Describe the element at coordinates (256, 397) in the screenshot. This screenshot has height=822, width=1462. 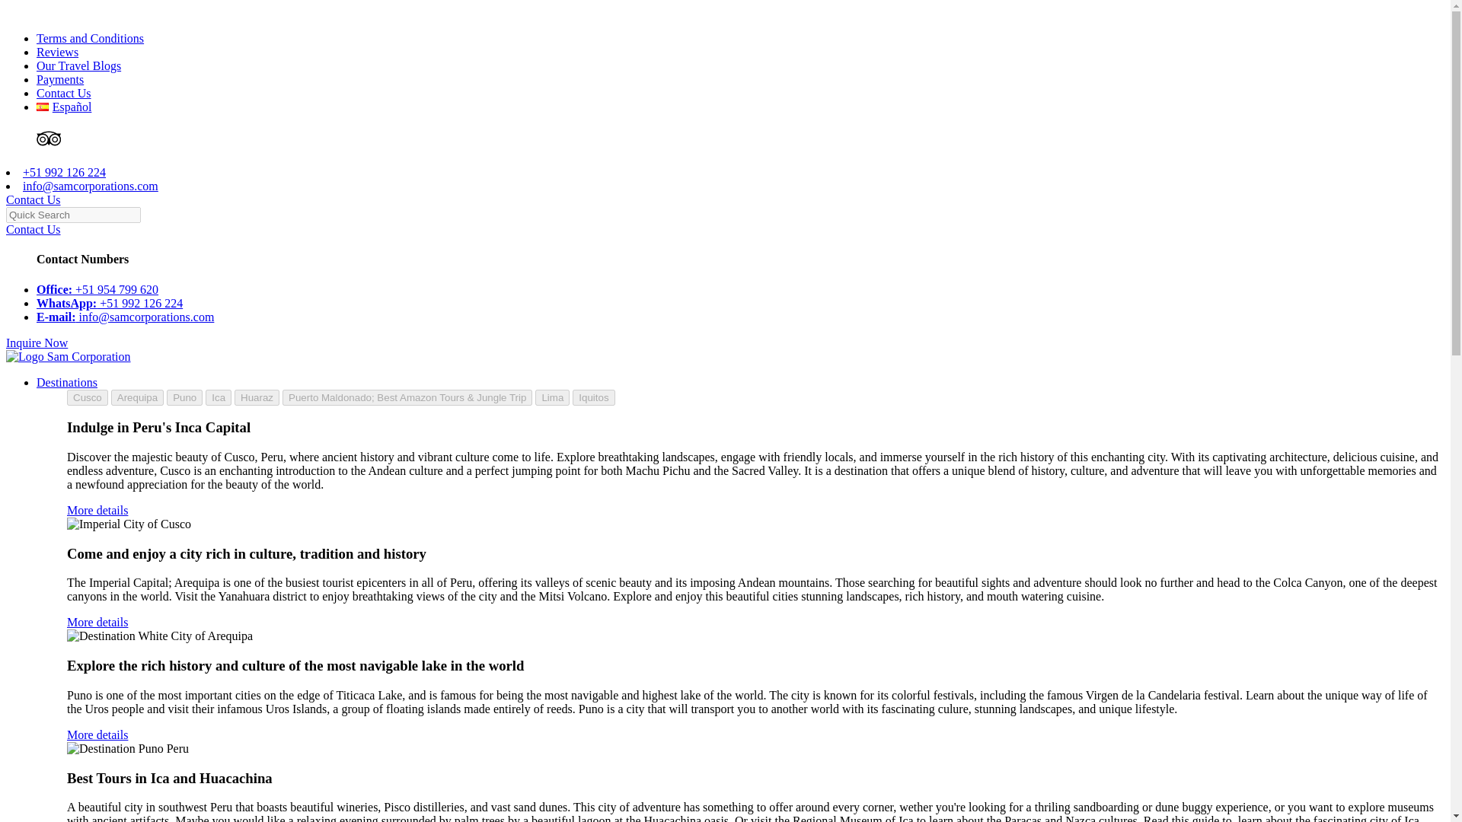
I see `Huaraz` at that location.